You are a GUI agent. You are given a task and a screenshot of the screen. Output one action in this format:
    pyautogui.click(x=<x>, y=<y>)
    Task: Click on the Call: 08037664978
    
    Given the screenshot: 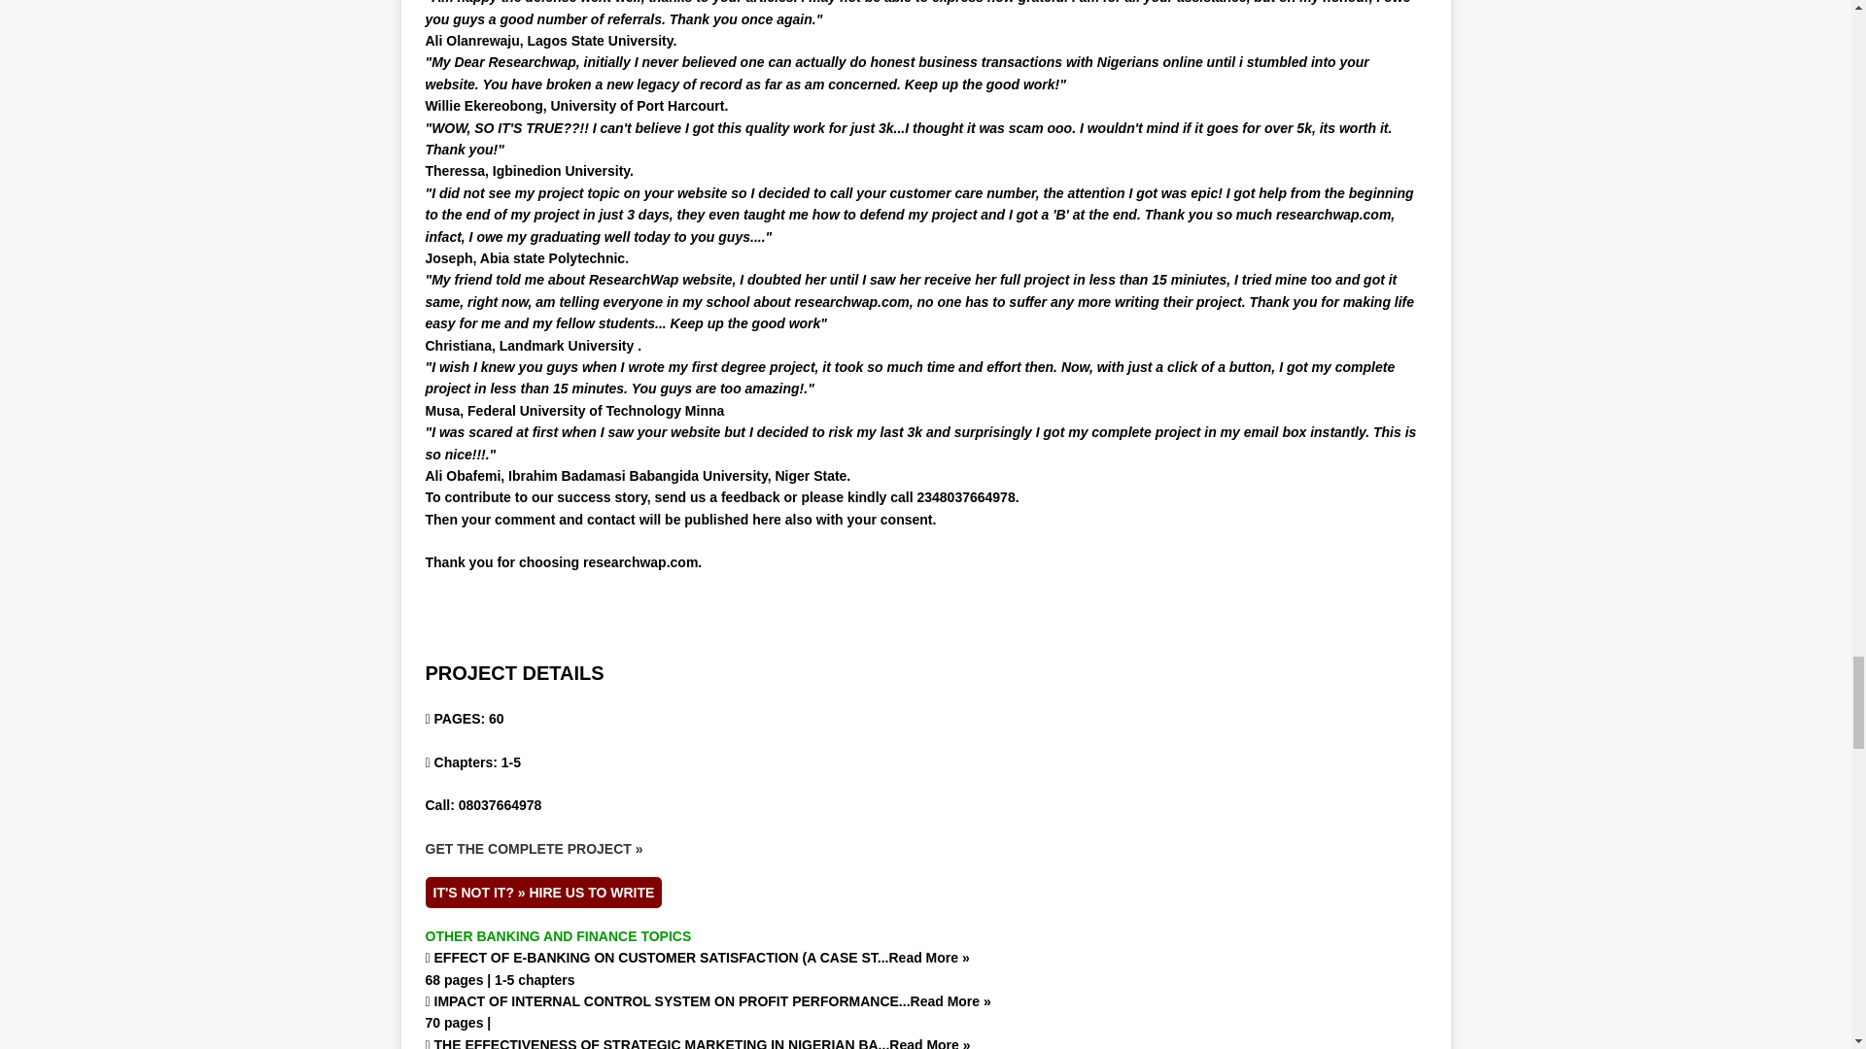 What is the action you would take?
    pyautogui.click(x=484, y=804)
    